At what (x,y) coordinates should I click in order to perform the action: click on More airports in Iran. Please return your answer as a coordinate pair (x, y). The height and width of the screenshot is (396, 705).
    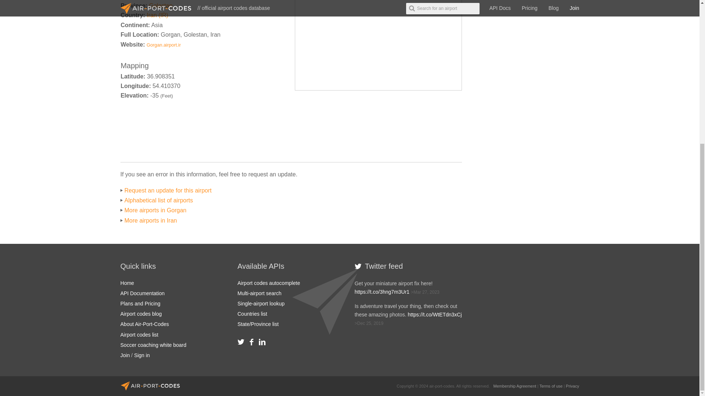
    Looking at the image, I should click on (151, 220).